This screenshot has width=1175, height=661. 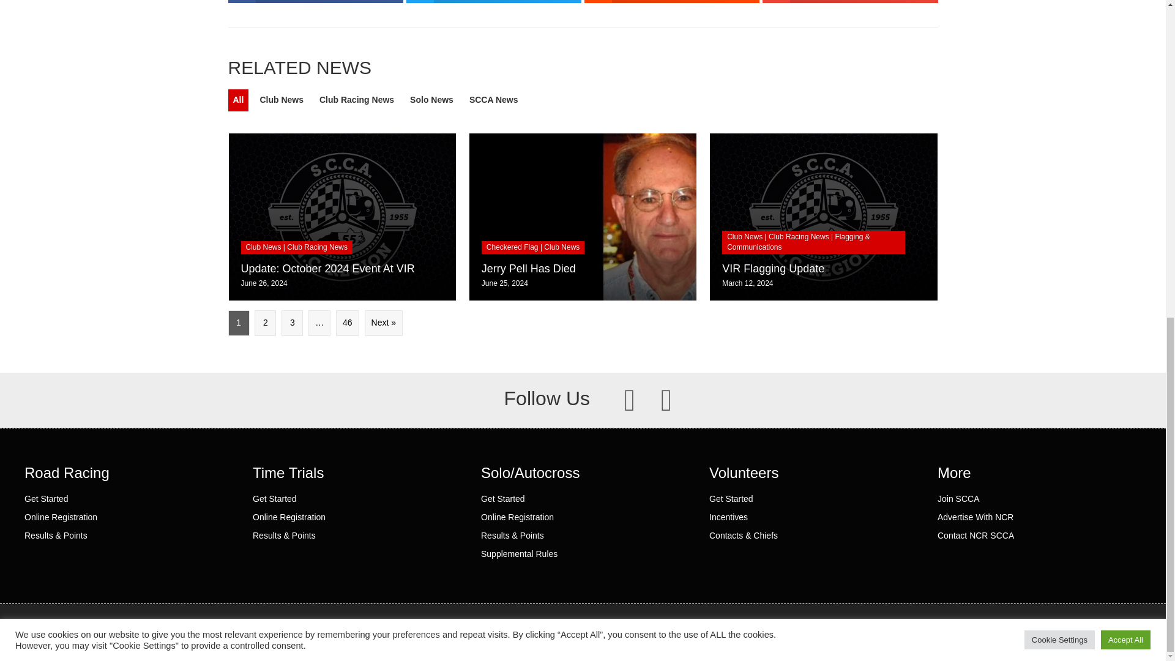 What do you see at coordinates (529, 268) in the screenshot?
I see `Jerry Pell has died` at bounding box center [529, 268].